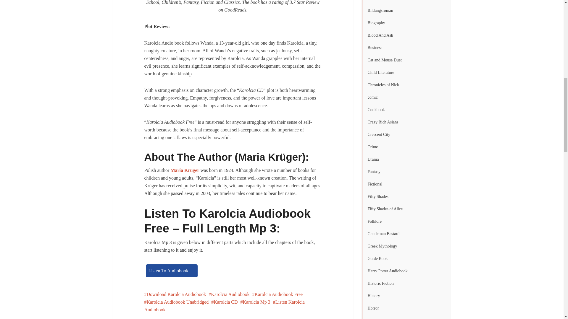 The width and height of the screenshot is (568, 319). What do you see at coordinates (229, 294) in the screenshot?
I see `Karolcia Audiobook` at bounding box center [229, 294].